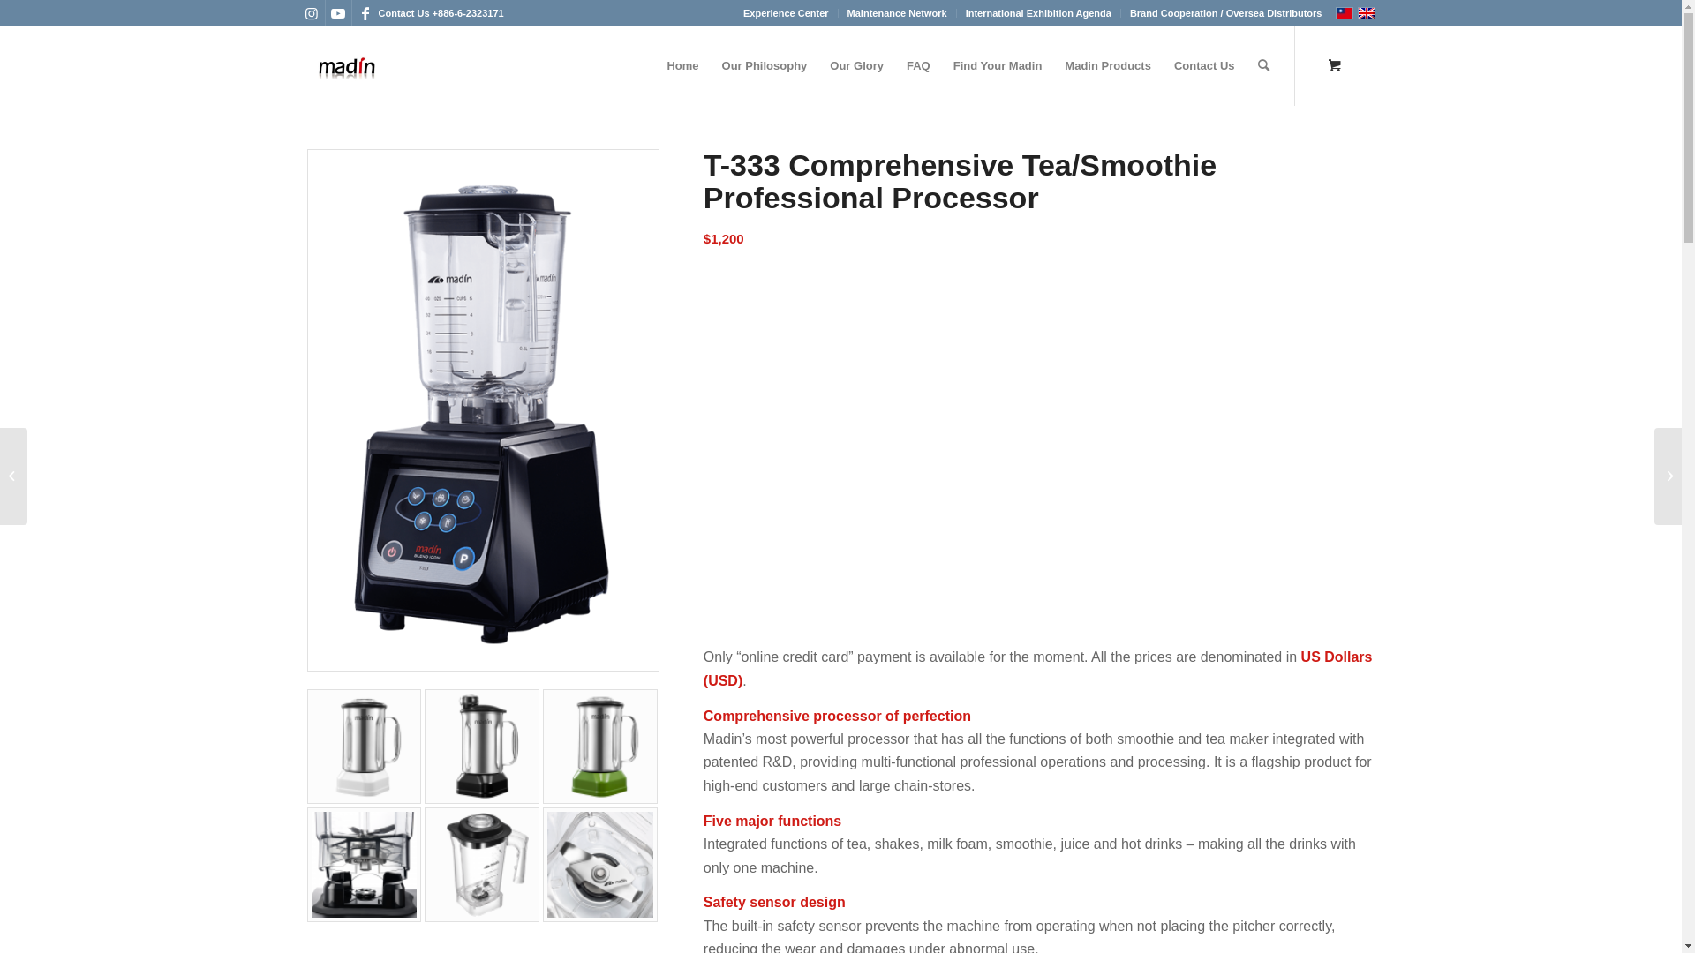 This screenshot has width=1695, height=953. I want to click on FAQ, so click(918, 66).